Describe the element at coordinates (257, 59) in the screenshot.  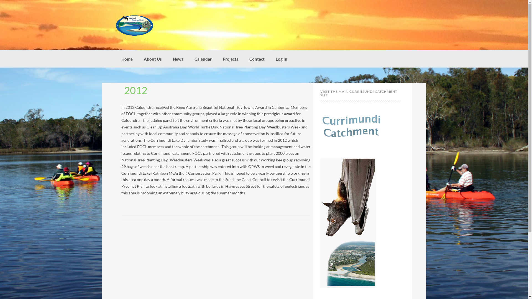
I see `Contact` at that location.